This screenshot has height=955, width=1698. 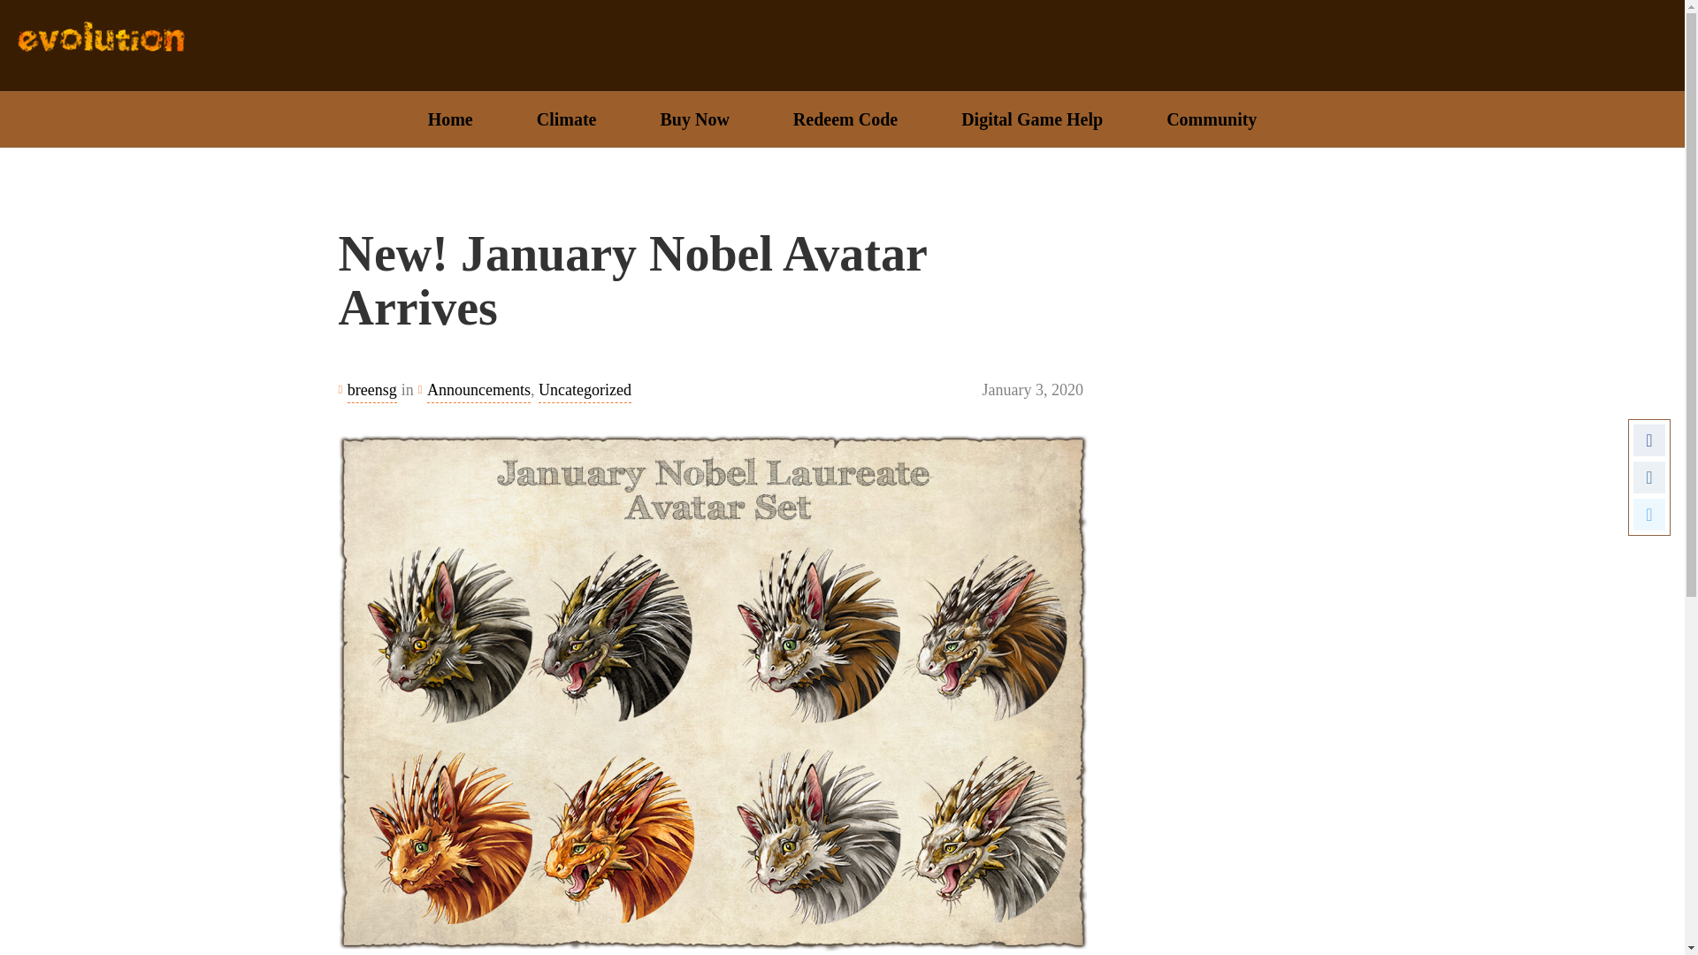 I want to click on Redeem Code, so click(x=845, y=118).